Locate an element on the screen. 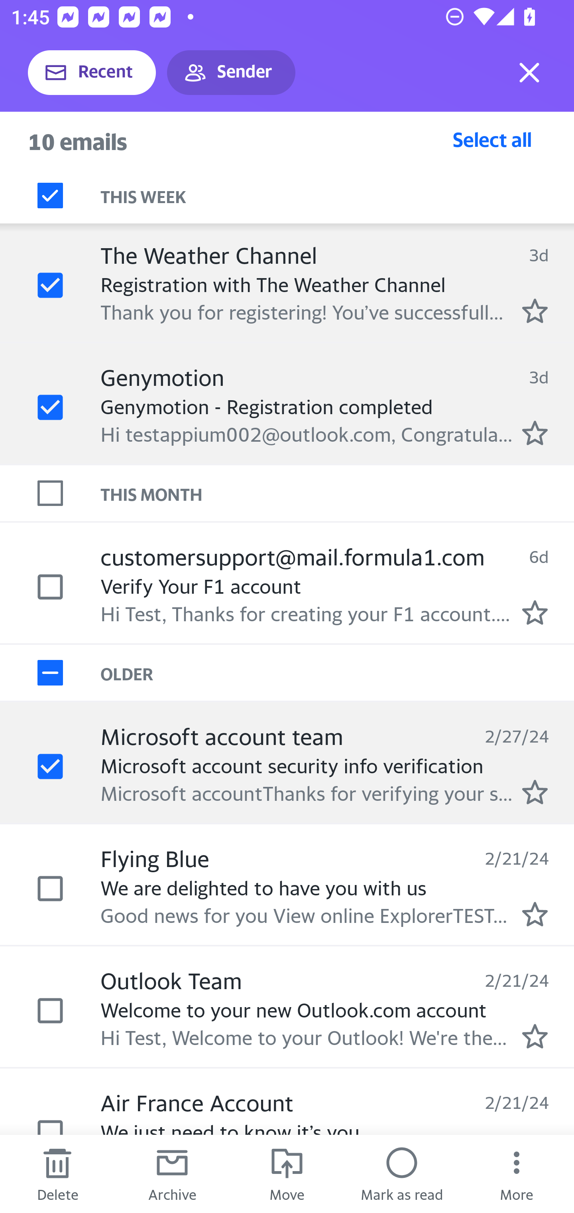 This screenshot has width=574, height=1213. THIS MONTH is located at coordinates (337, 493).